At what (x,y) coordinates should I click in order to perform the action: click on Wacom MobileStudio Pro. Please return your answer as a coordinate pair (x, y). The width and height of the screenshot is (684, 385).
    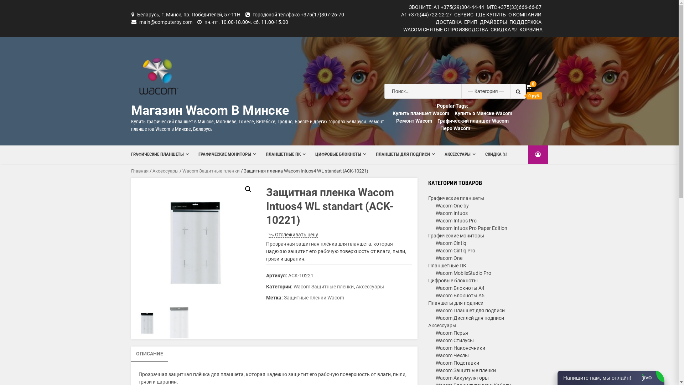
    Looking at the image, I should click on (463, 273).